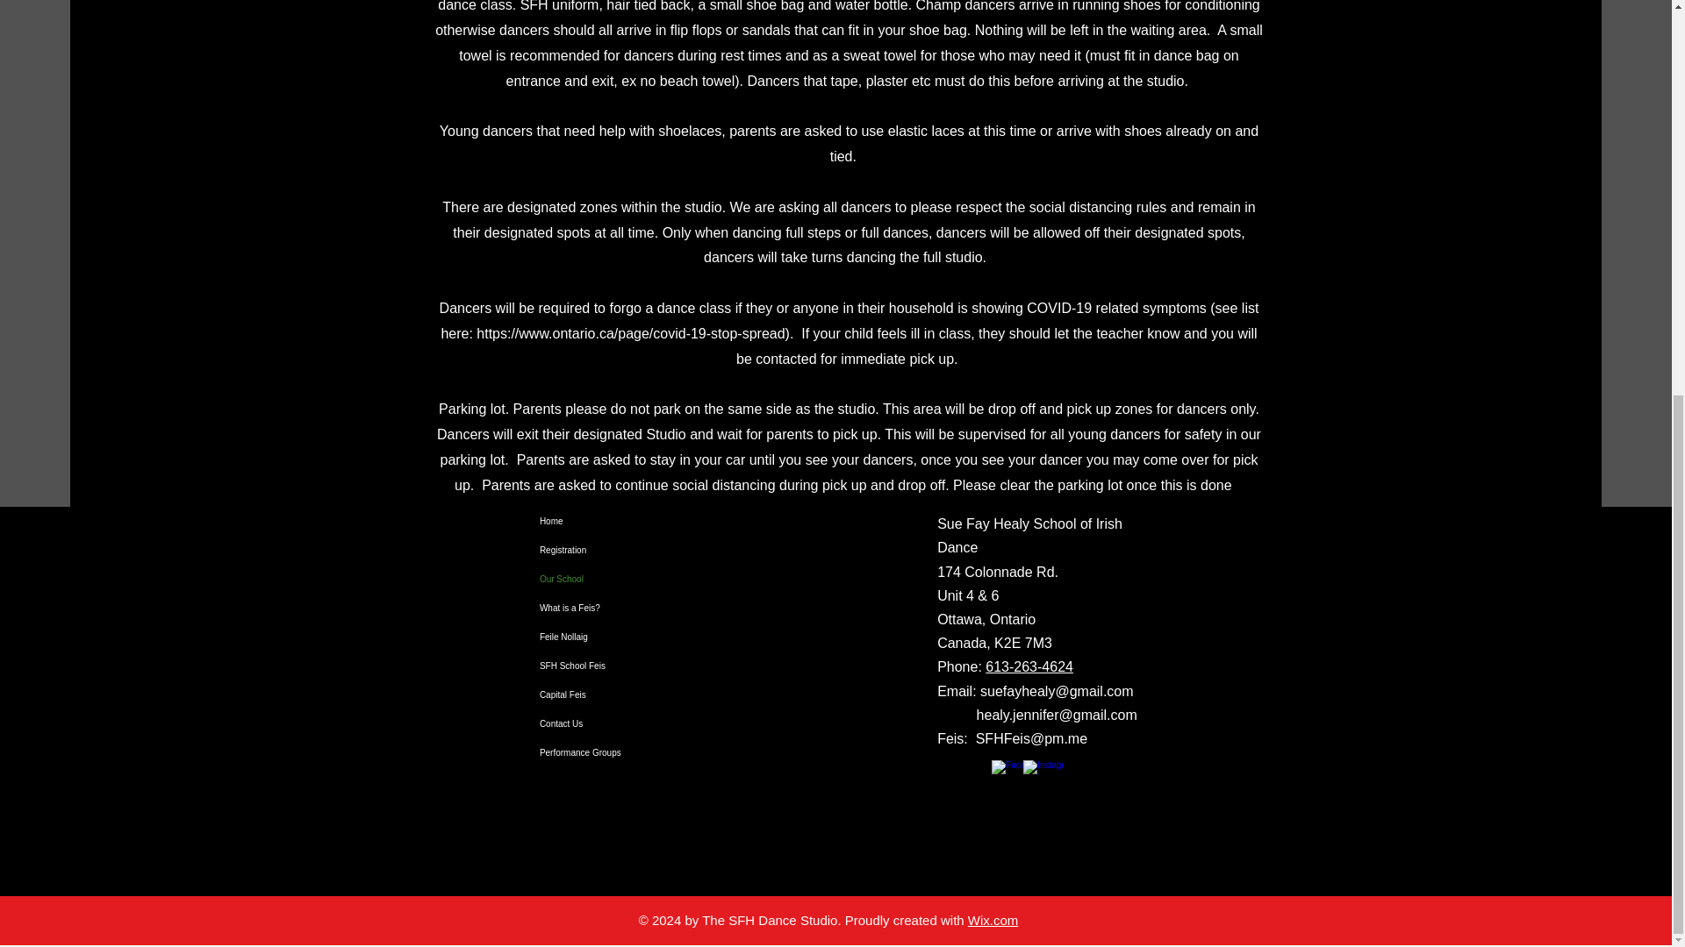 Image resolution: width=1685 pixels, height=947 pixels. I want to click on Capital Feis, so click(616, 694).